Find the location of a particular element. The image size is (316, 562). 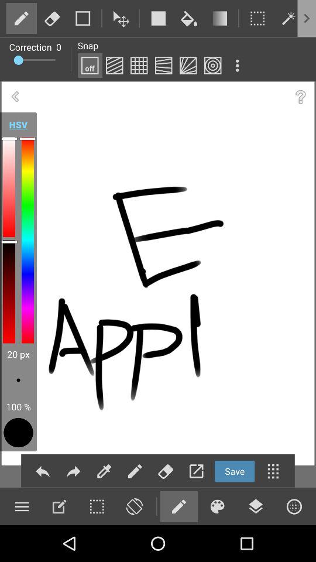

help button is located at coordinates (301, 97).